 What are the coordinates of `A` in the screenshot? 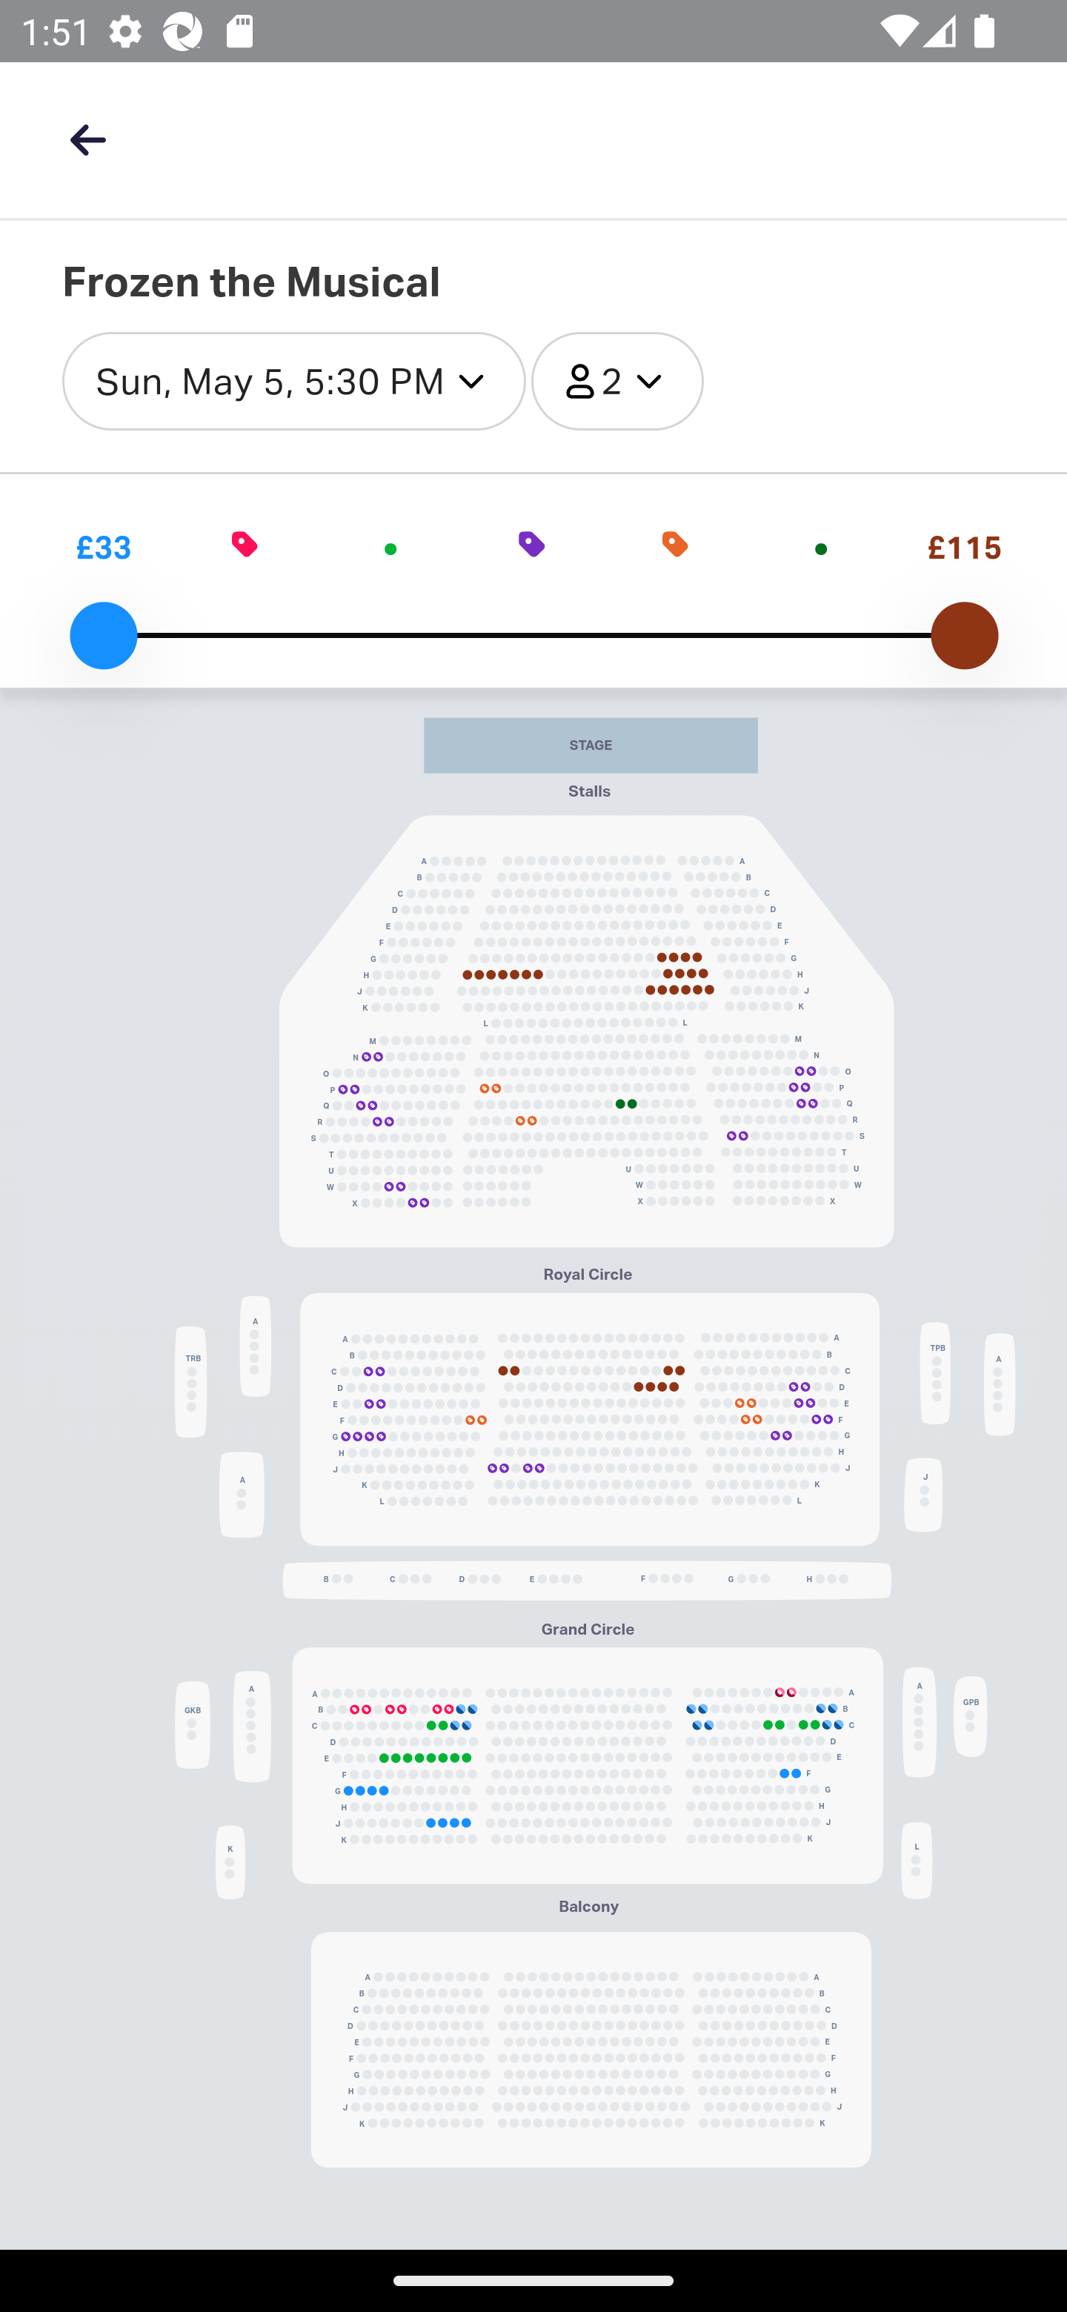 It's located at (251, 1727).